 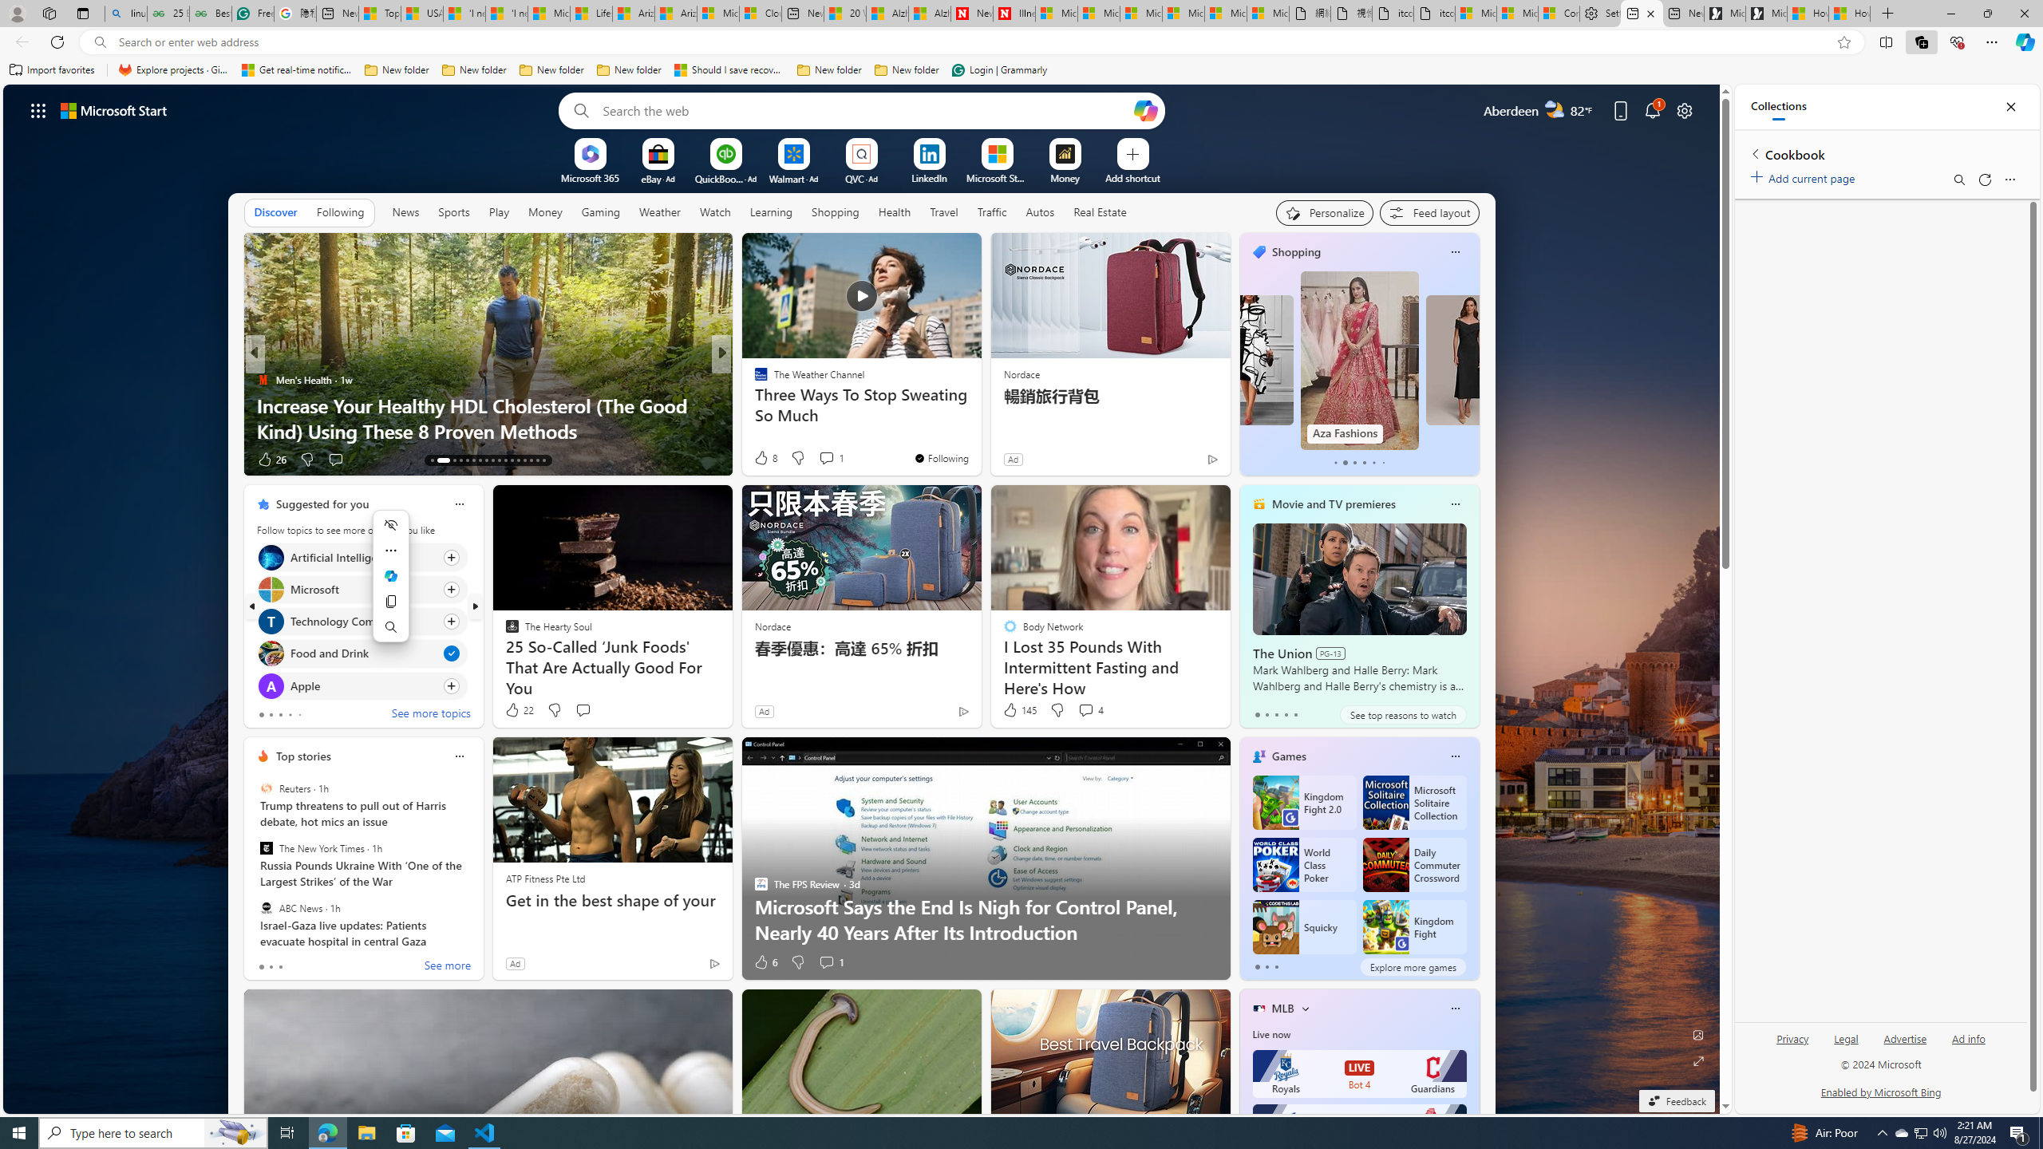 I want to click on Should I save recovered Word documents? - Microsoft Support, so click(x=729, y=70).